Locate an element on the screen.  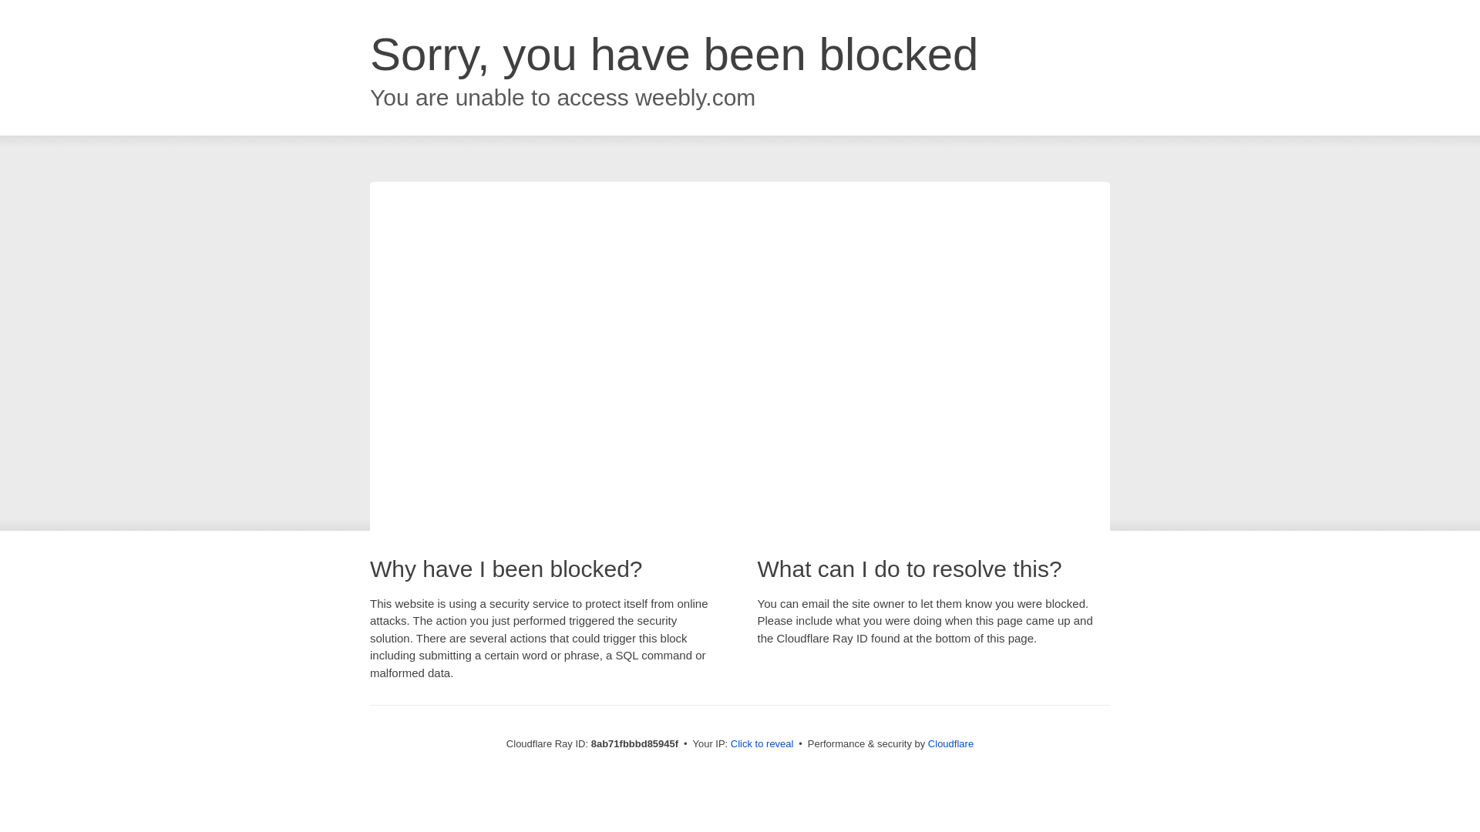
Click to reveal is located at coordinates (762, 744).